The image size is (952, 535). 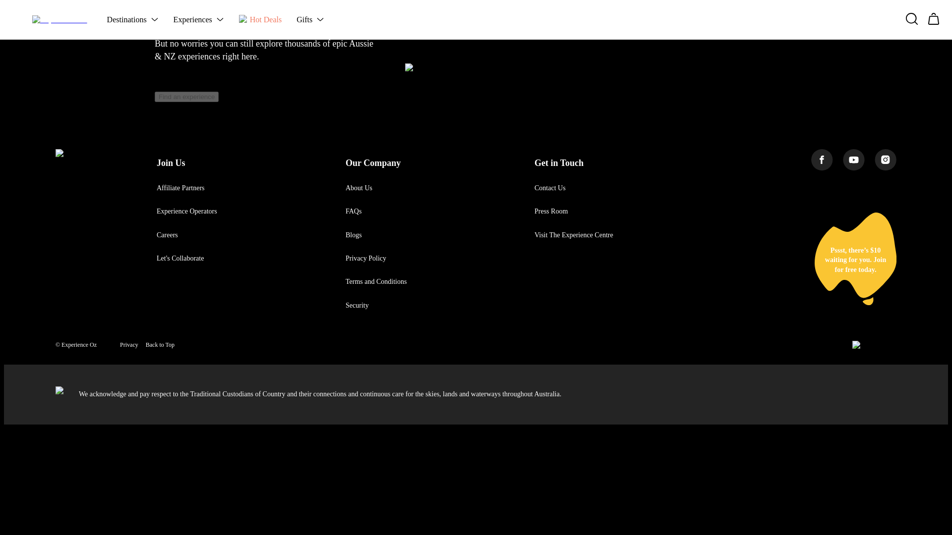 I want to click on Visit The Experience Centre, so click(x=573, y=235).